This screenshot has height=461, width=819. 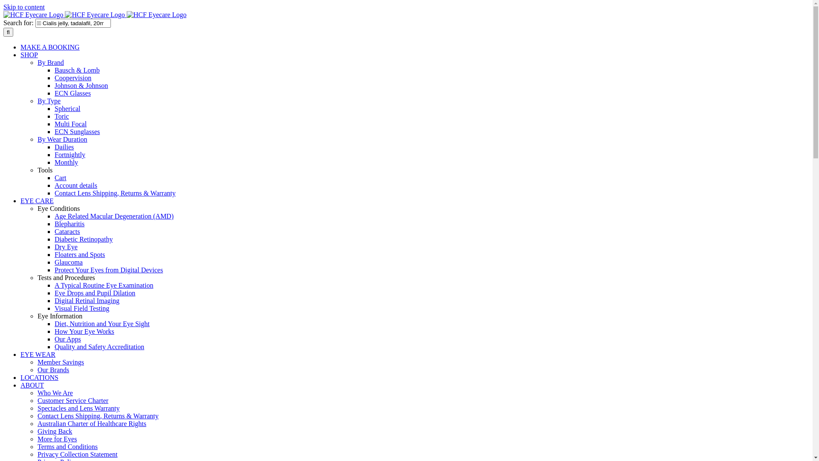 I want to click on Giving Back, so click(x=55, y=431).